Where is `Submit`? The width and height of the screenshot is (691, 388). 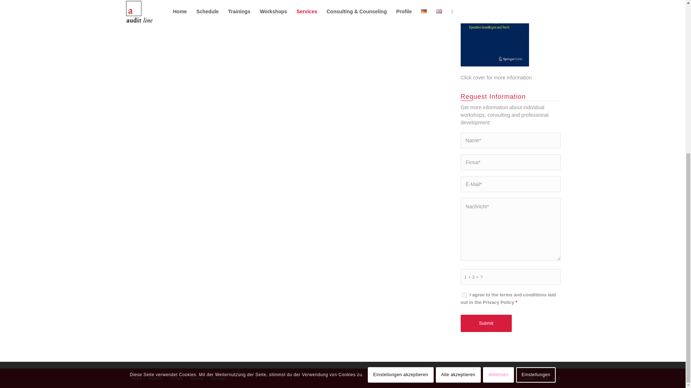
Submit is located at coordinates (486, 323).